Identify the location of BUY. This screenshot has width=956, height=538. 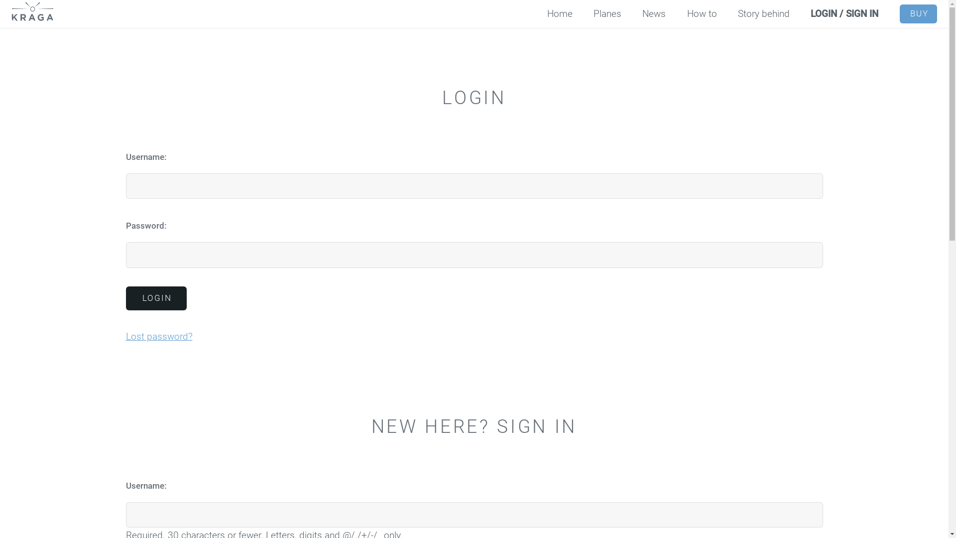
(918, 14).